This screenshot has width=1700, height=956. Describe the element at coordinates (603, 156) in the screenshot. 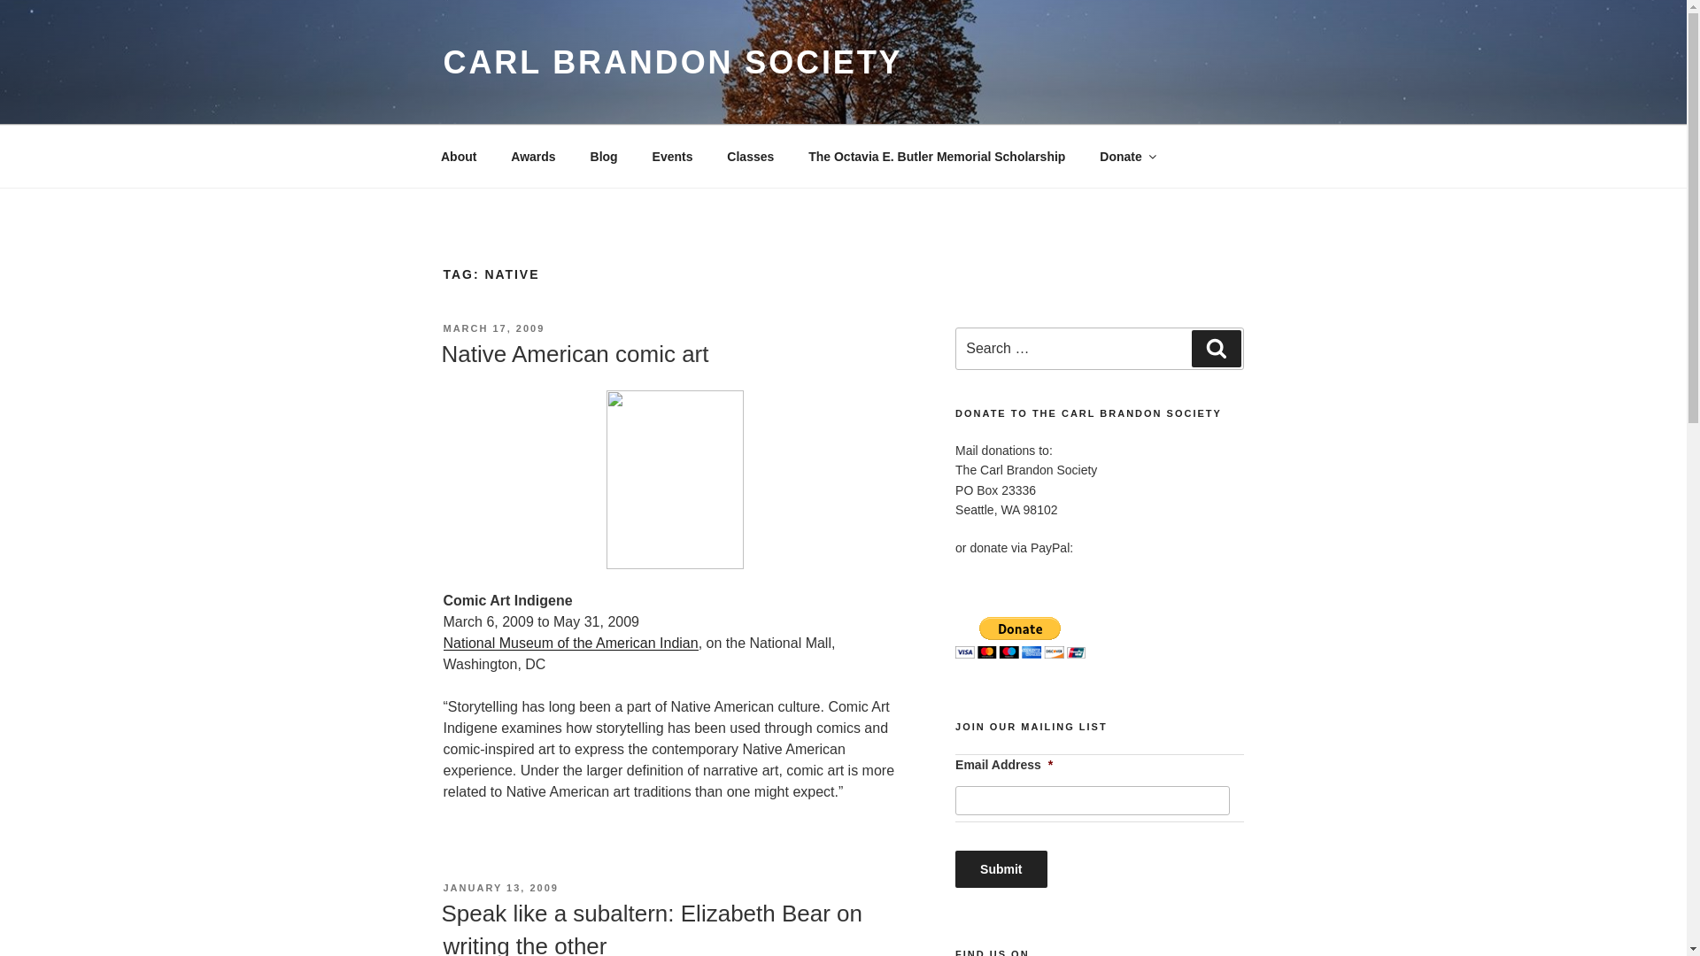

I see `Blog` at that location.